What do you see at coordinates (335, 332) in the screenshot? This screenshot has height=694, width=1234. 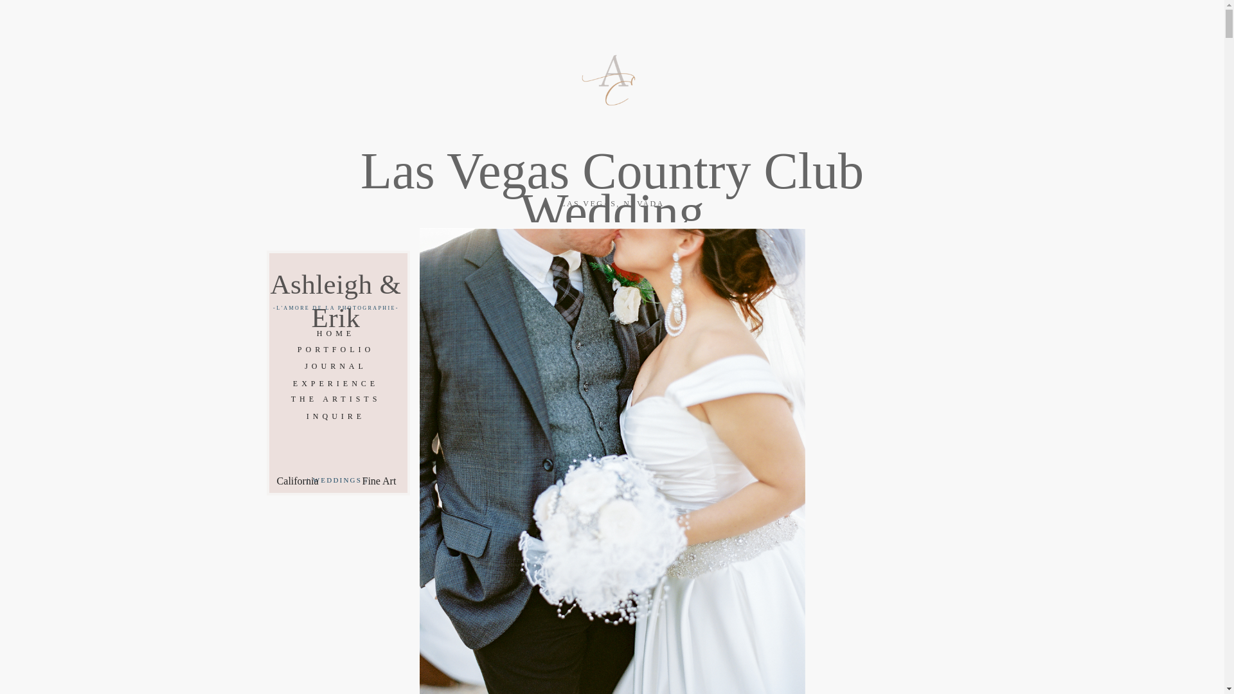 I see `HOME` at bounding box center [335, 332].